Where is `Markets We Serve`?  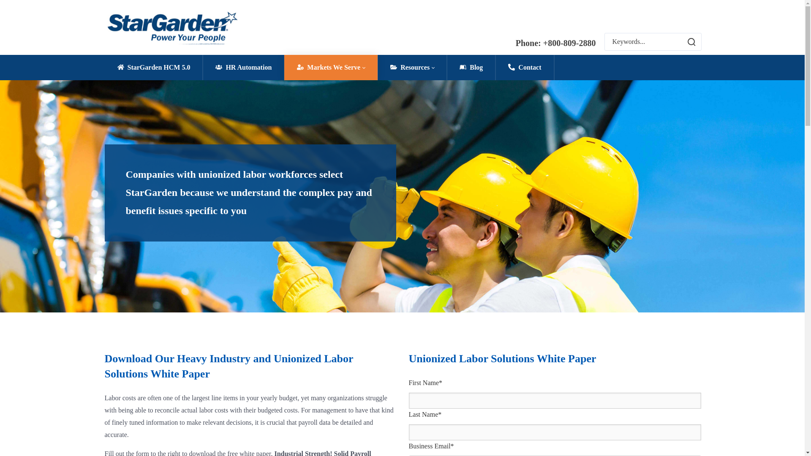 Markets We Serve is located at coordinates (331, 68).